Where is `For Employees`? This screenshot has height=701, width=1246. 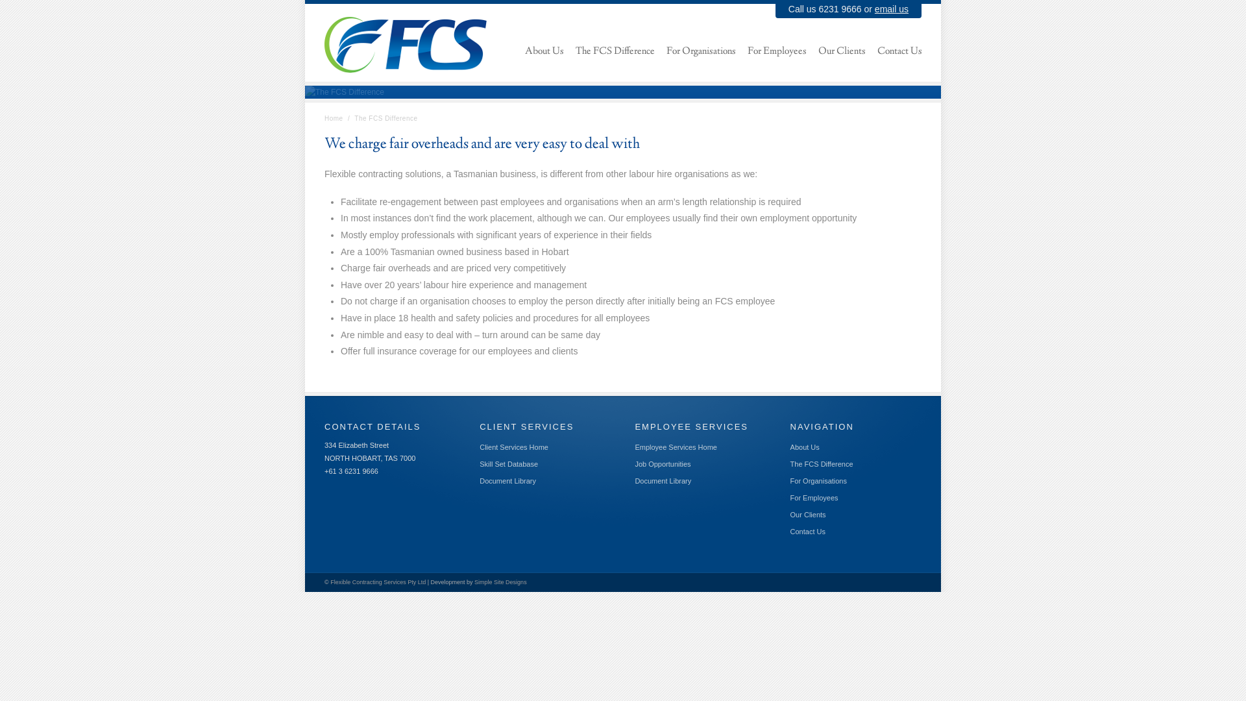
For Employees is located at coordinates (777, 52).